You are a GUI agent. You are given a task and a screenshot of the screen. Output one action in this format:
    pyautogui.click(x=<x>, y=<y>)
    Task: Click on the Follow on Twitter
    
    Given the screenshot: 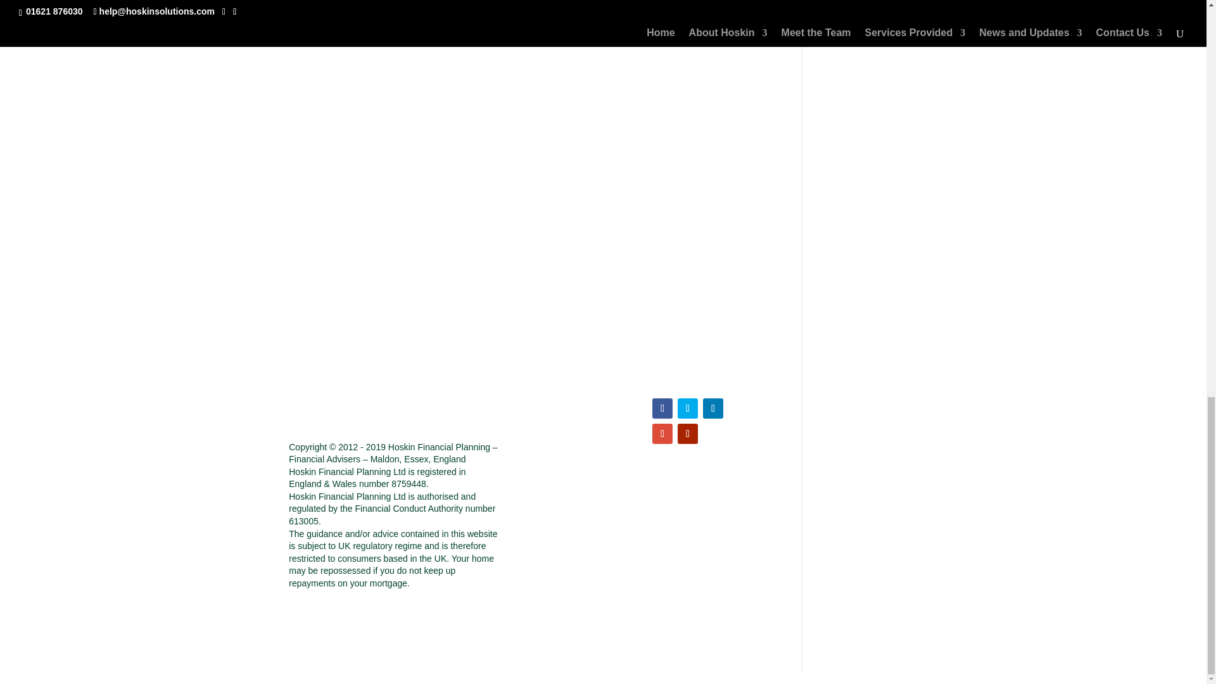 What is the action you would take?
    pyautogui.click(x=688, y=408)
    